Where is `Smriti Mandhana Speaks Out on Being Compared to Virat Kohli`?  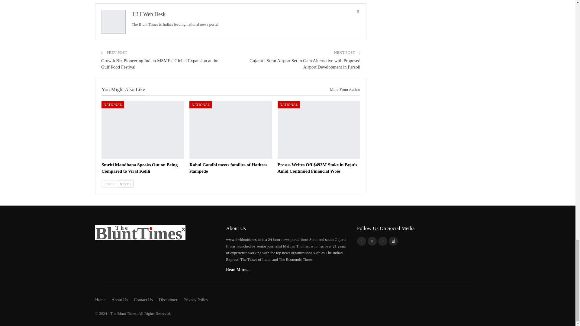
Smriti Mandhana Speaks Out on Being Compared to Virat Kohli is located at coordinates (143, 130).